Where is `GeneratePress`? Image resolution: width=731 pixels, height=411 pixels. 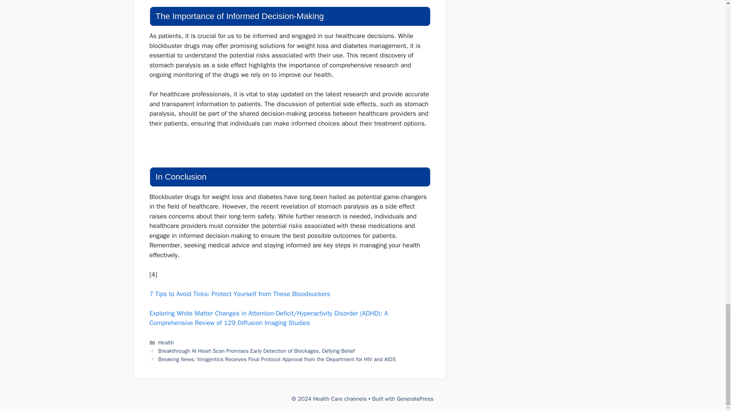
GeneratePress is located at coordinates (415, 399).